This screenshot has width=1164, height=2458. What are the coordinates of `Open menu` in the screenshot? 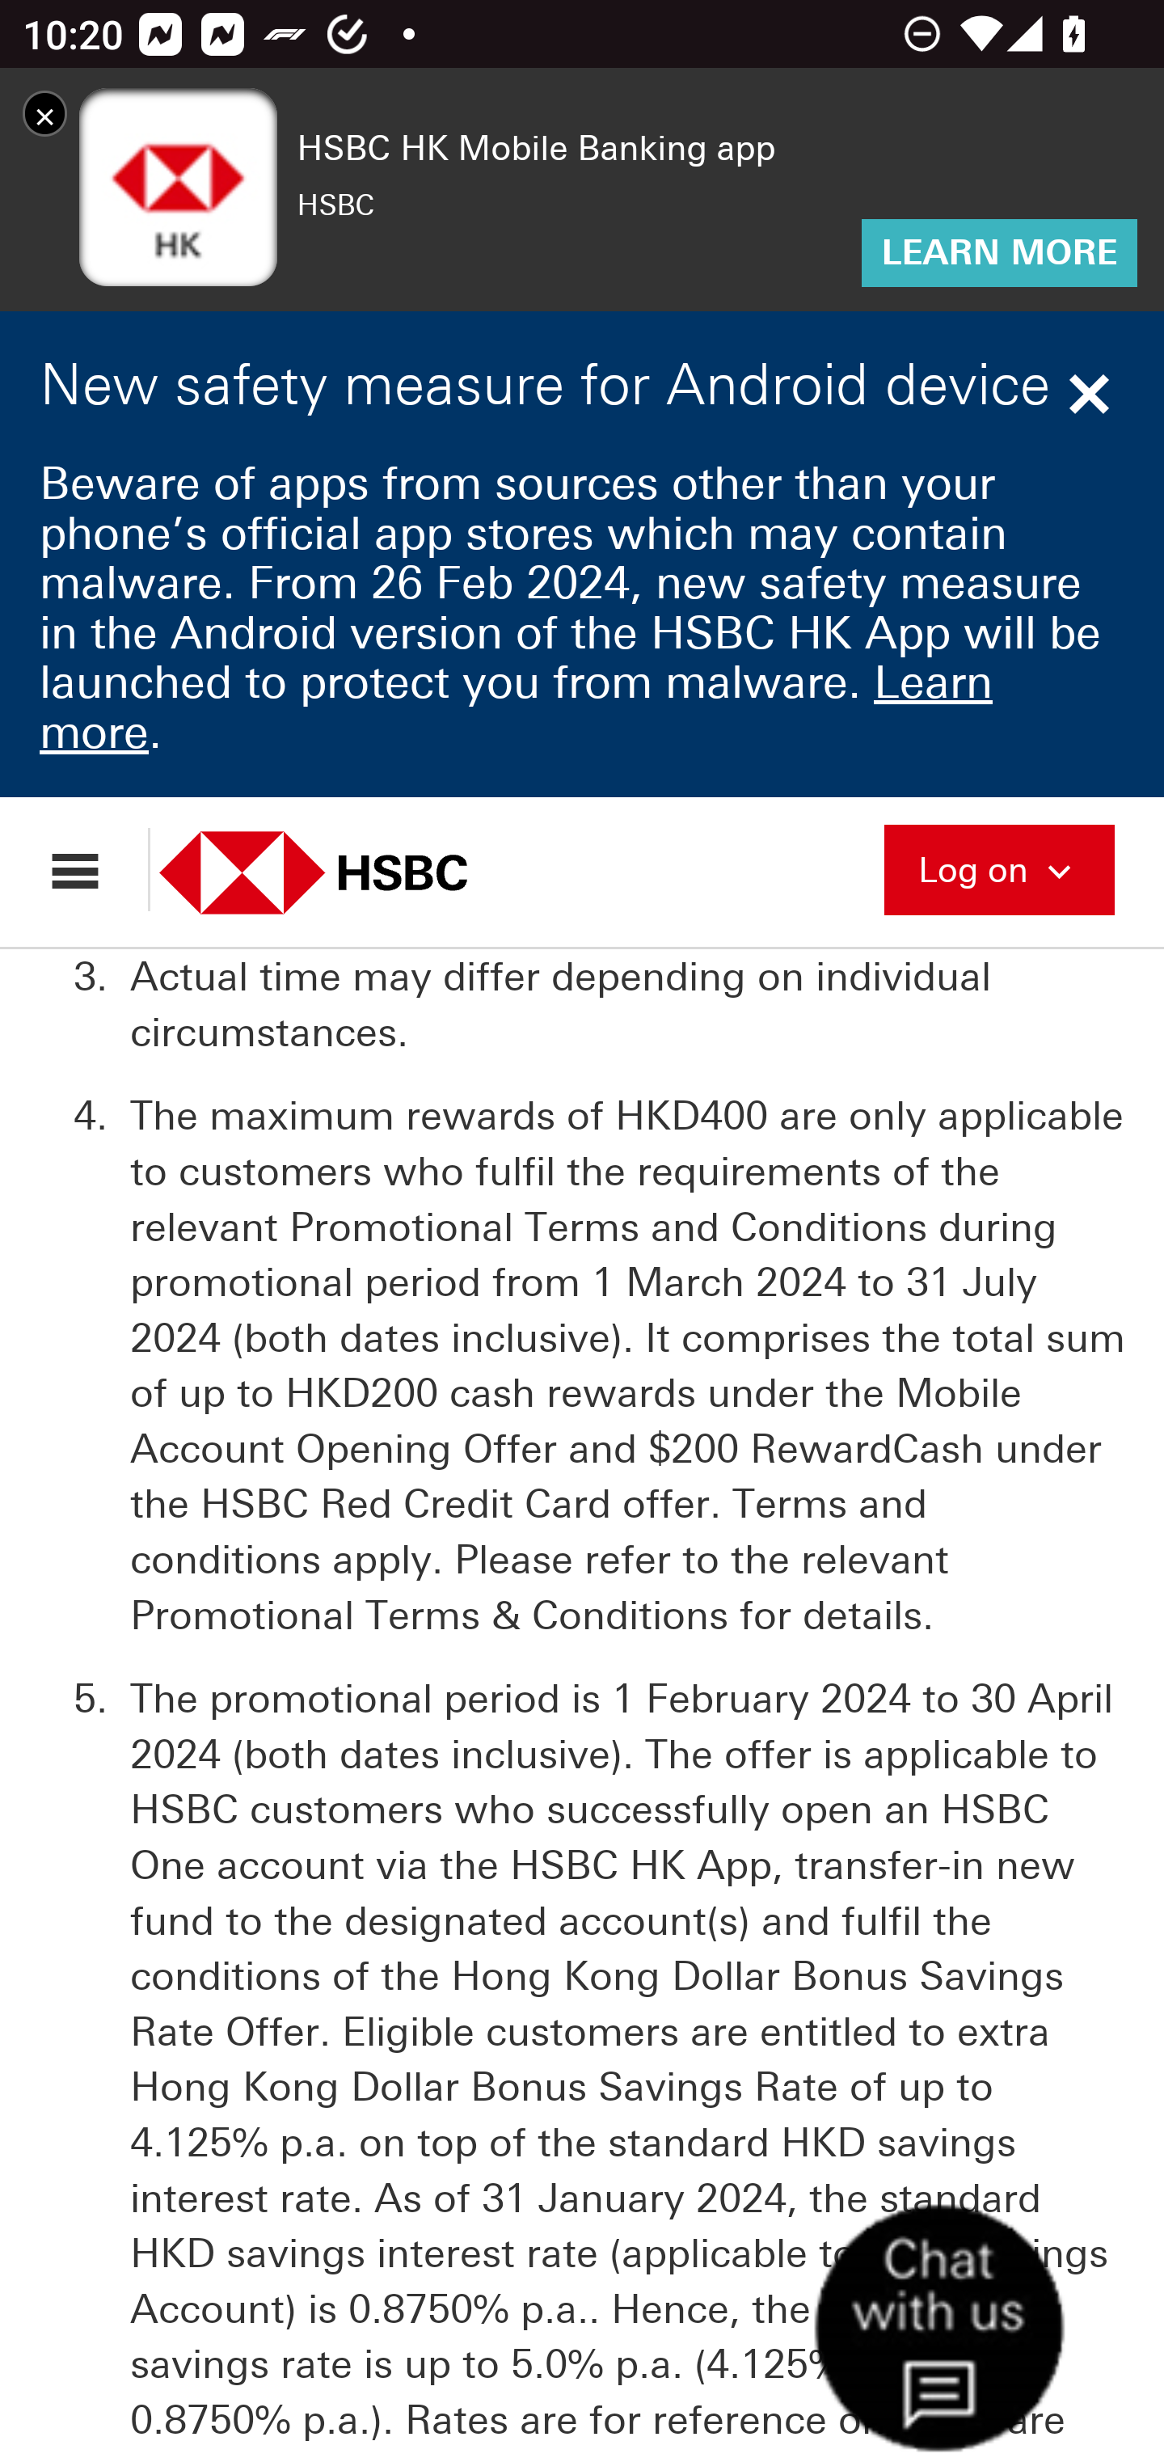 It's located at (90, 871).